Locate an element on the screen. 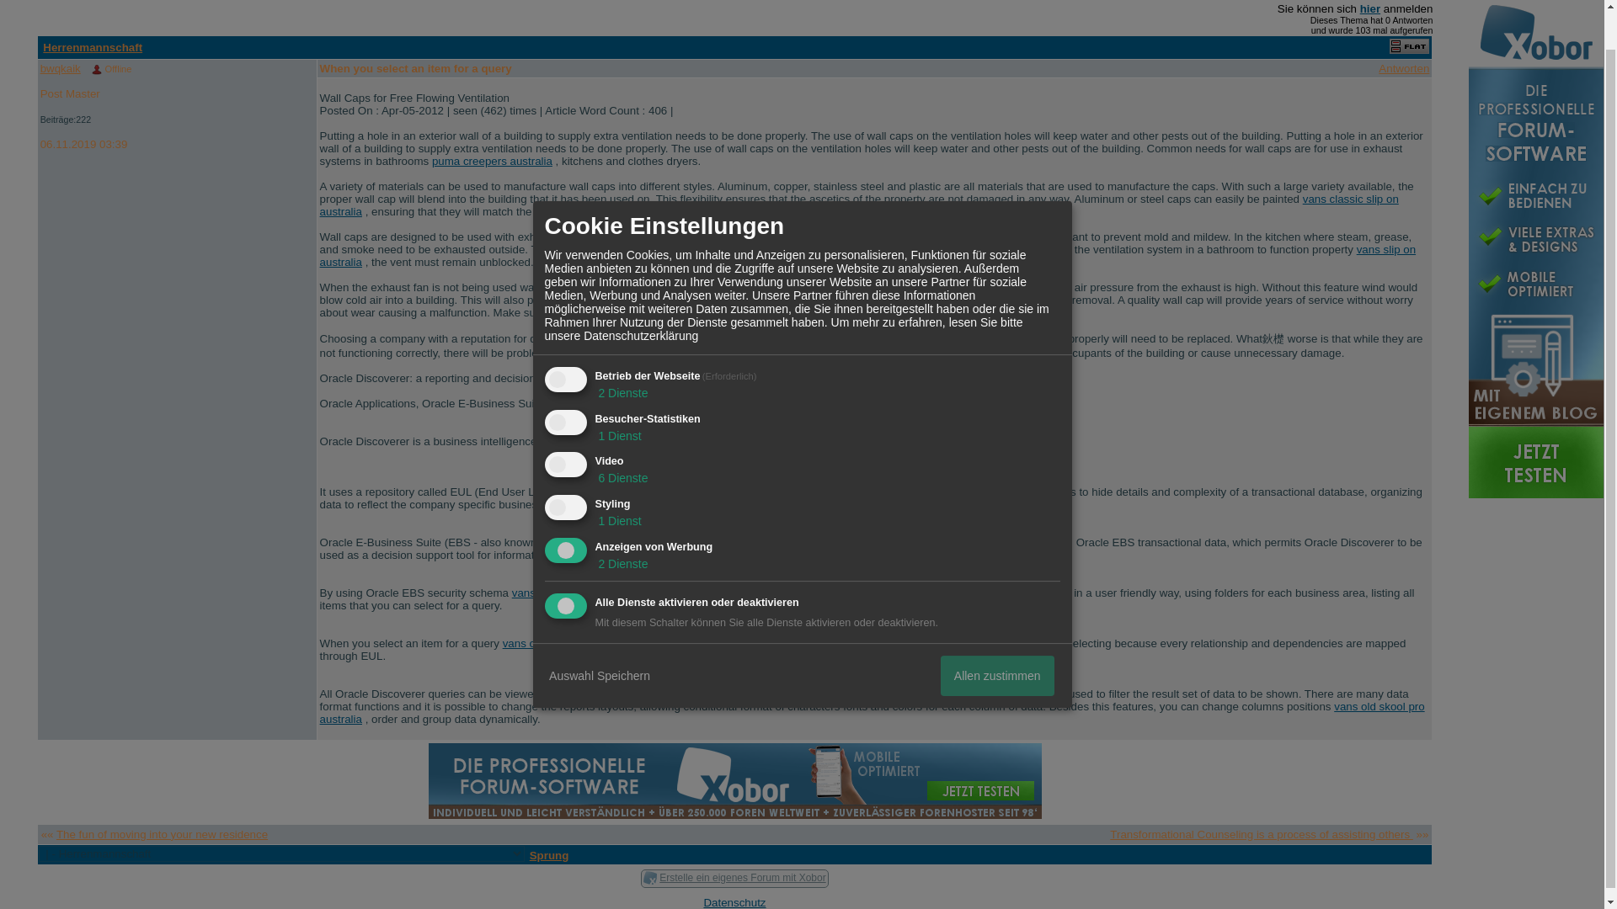 This screenshot has height=909, width=1617. Erstelle dein eigenes Forum mit Xobor is located at coordinates (734, 781).